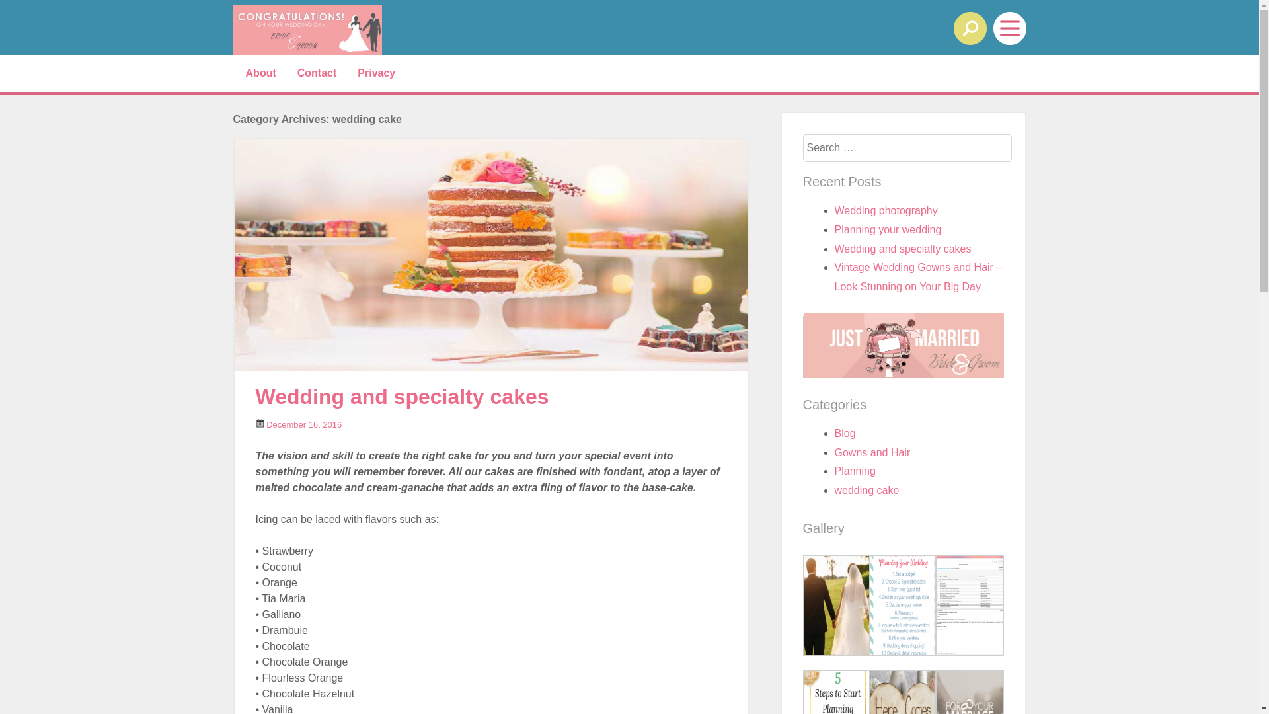 The width and height of the screenshot is (1269, 714). What do you see at coordinates (903, 249) in the screenshot?
I see `Wedding and specialty cakes` at bounding box center [903, 249].